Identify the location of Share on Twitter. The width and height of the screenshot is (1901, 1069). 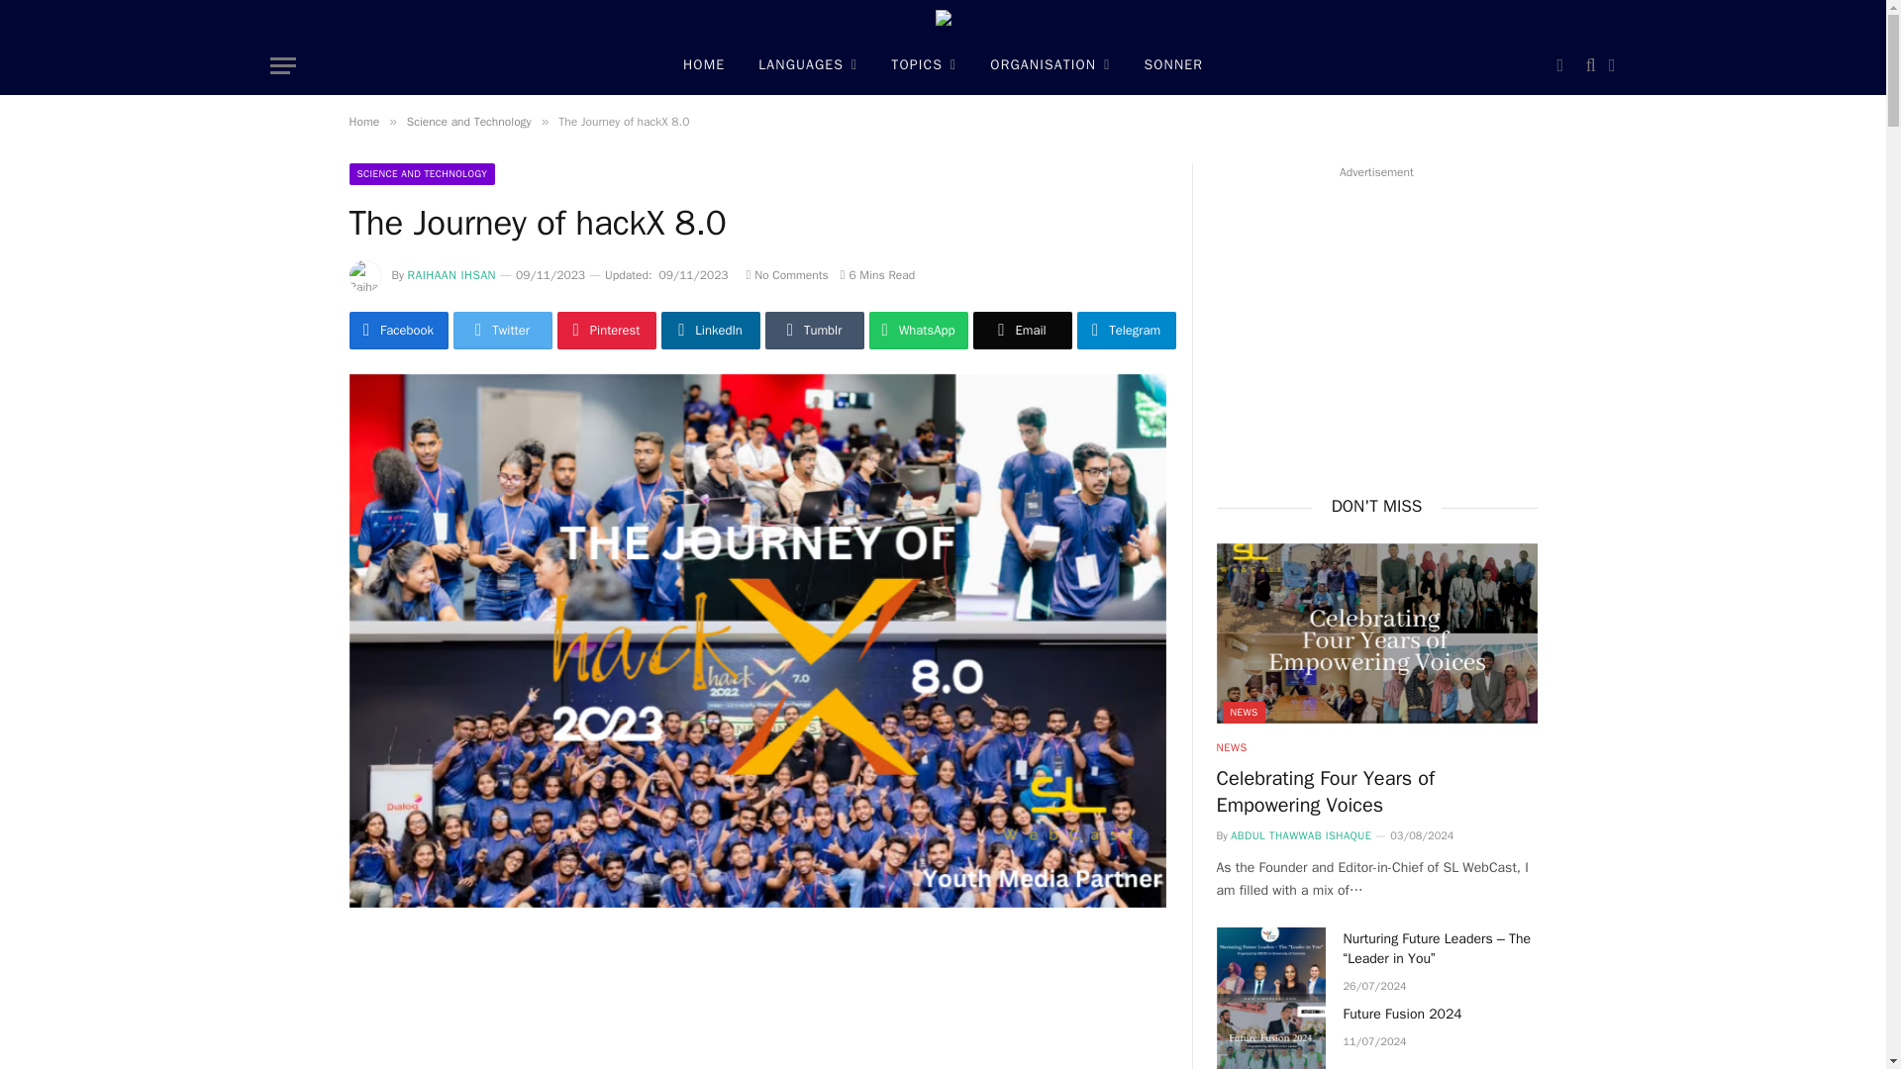
(503, 331).